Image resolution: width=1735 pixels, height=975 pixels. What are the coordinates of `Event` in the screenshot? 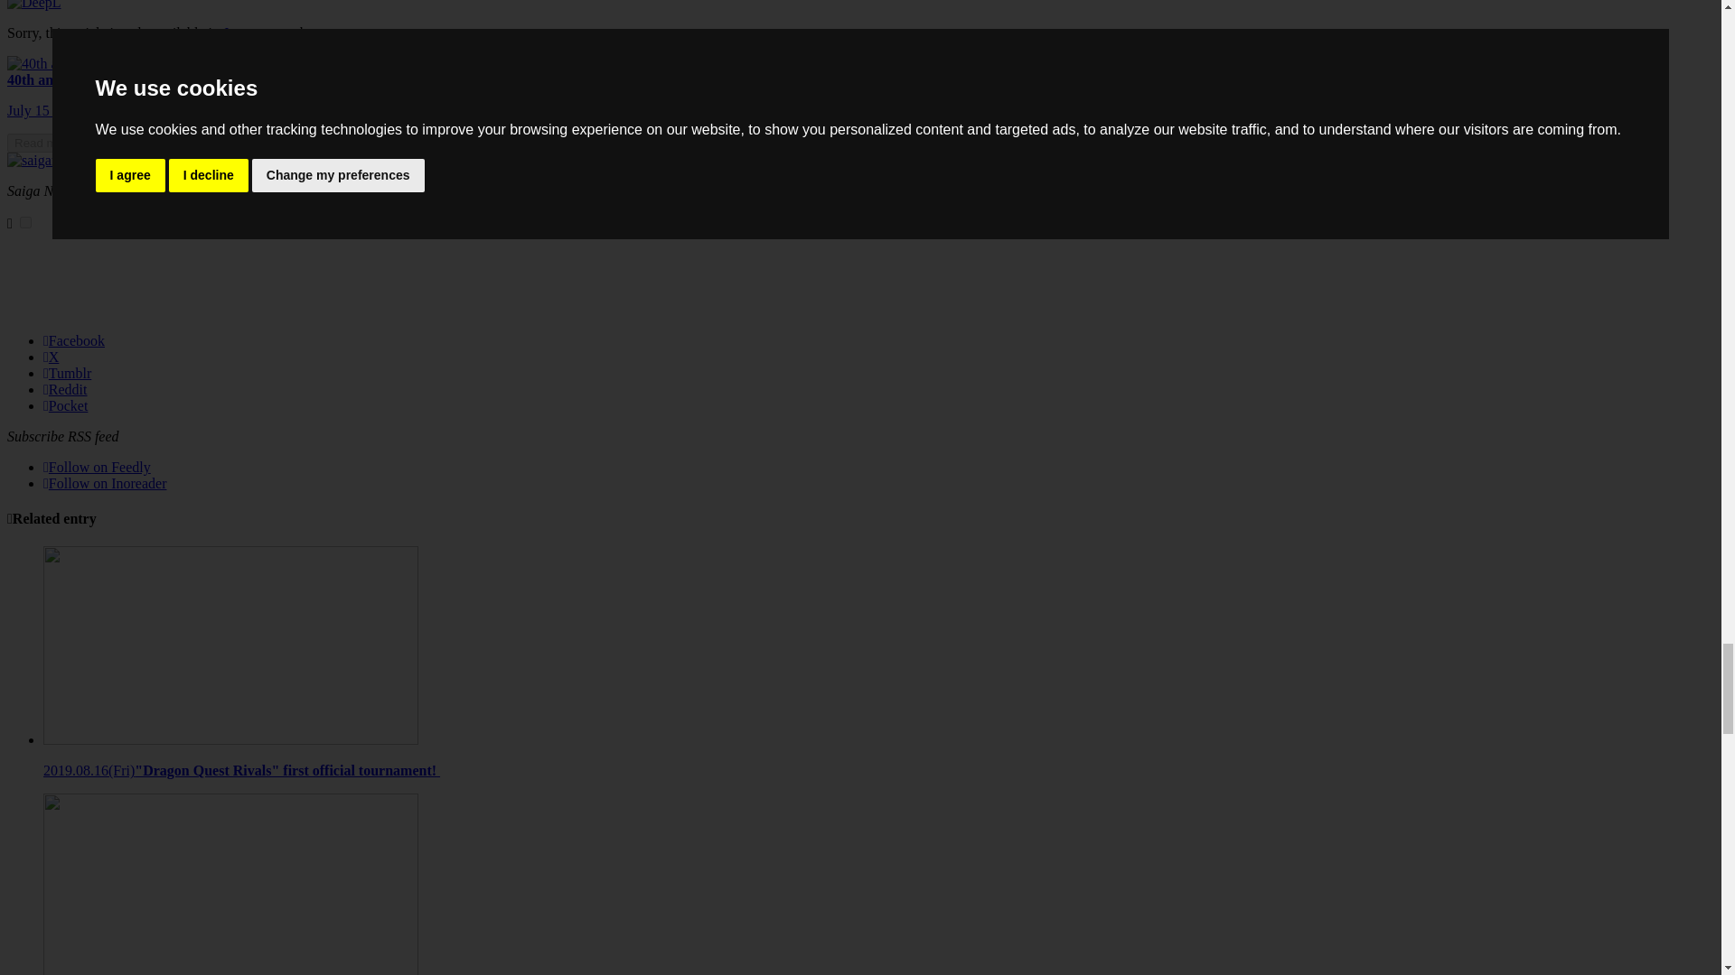 It's located at (172, 191).